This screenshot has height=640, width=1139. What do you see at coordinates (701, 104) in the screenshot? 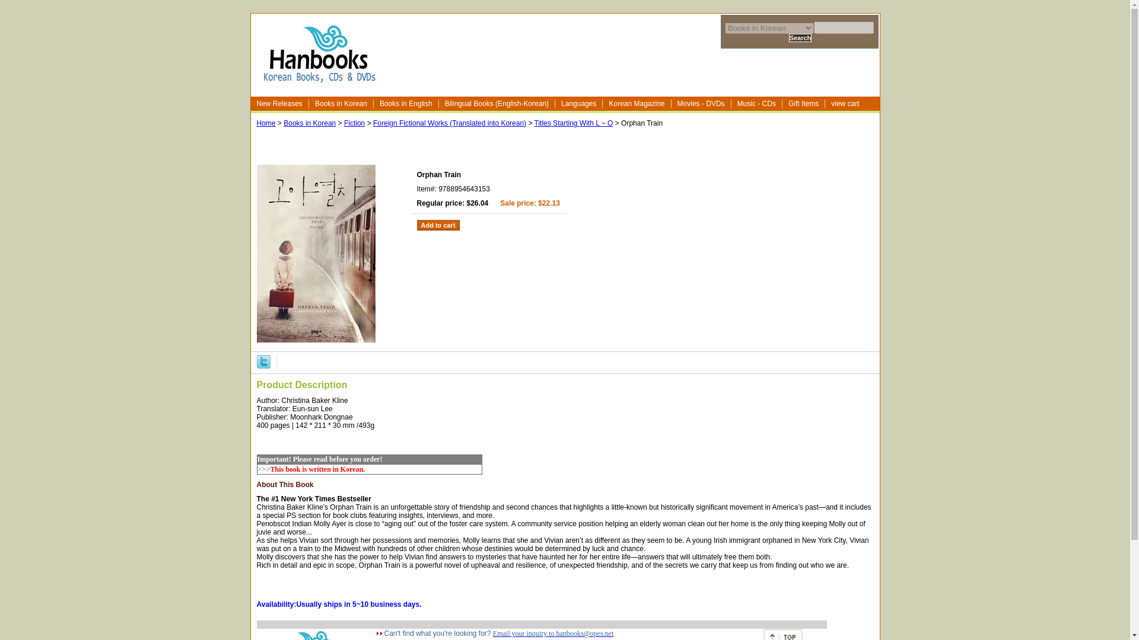
I see `Movies - DVDs` at bounding box center [701, 104].